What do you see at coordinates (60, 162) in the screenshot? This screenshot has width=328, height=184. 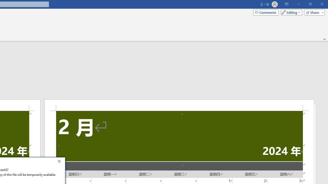 I see `Close` at bounding box center [60, 162].